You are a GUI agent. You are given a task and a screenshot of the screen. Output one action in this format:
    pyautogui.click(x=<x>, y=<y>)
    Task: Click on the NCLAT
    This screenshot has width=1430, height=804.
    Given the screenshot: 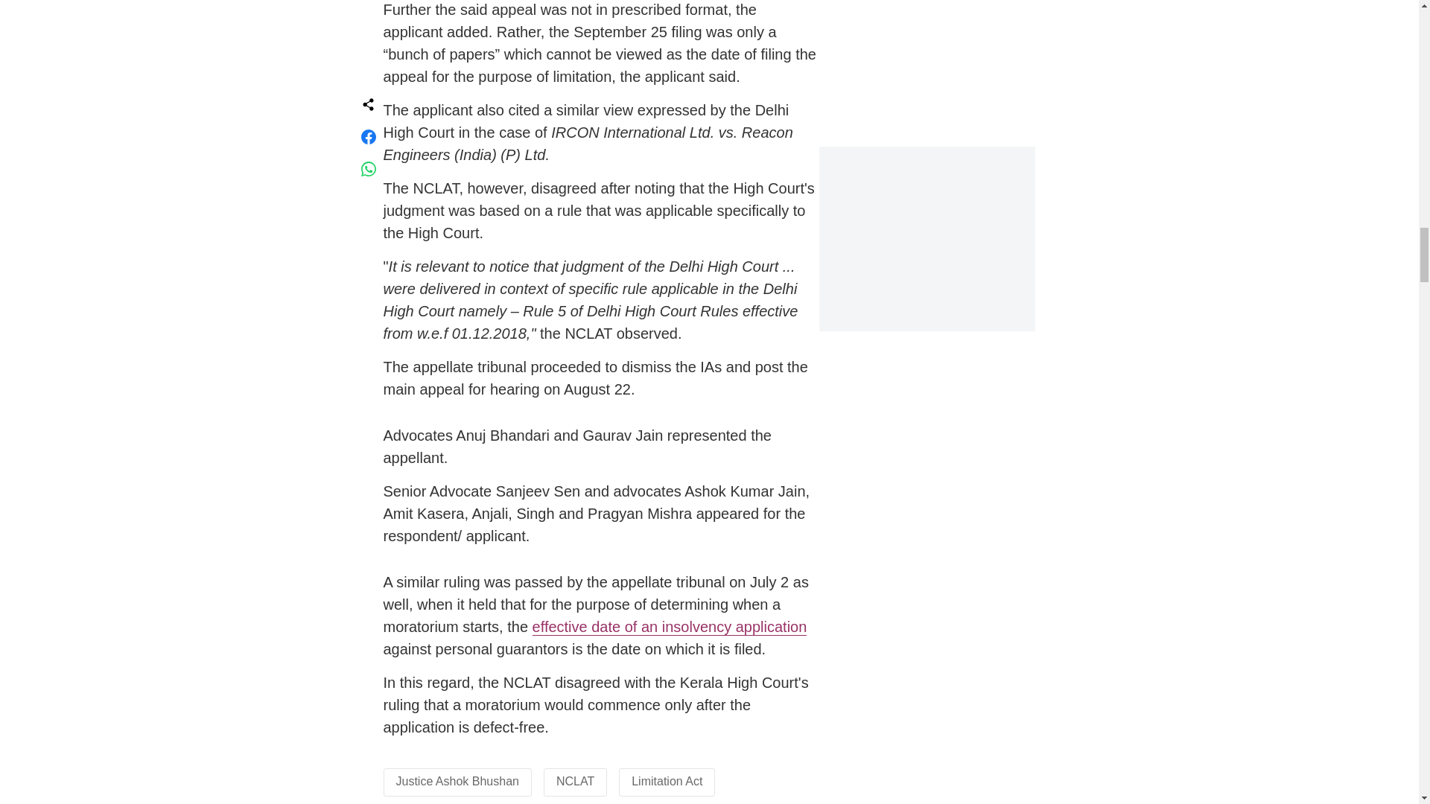 What is the action you would take?
    pyautogui.click(x=575, y=782)
    